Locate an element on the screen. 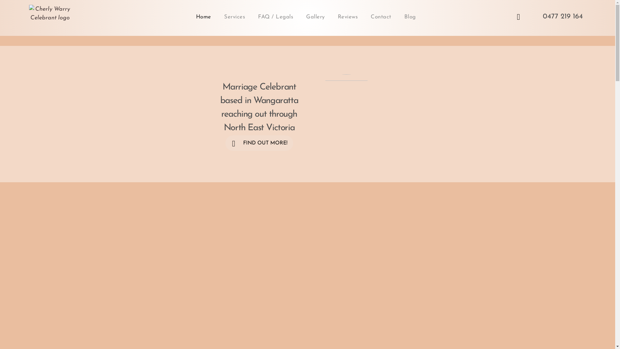 The width and height of the screenshot is (620, 349). Gallery is located at coordinates (315, 17).